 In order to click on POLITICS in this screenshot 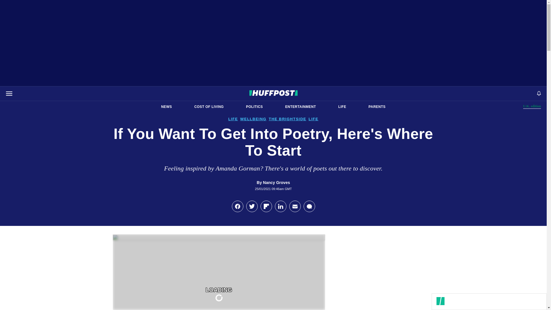, I will do `click(254, 107)`.